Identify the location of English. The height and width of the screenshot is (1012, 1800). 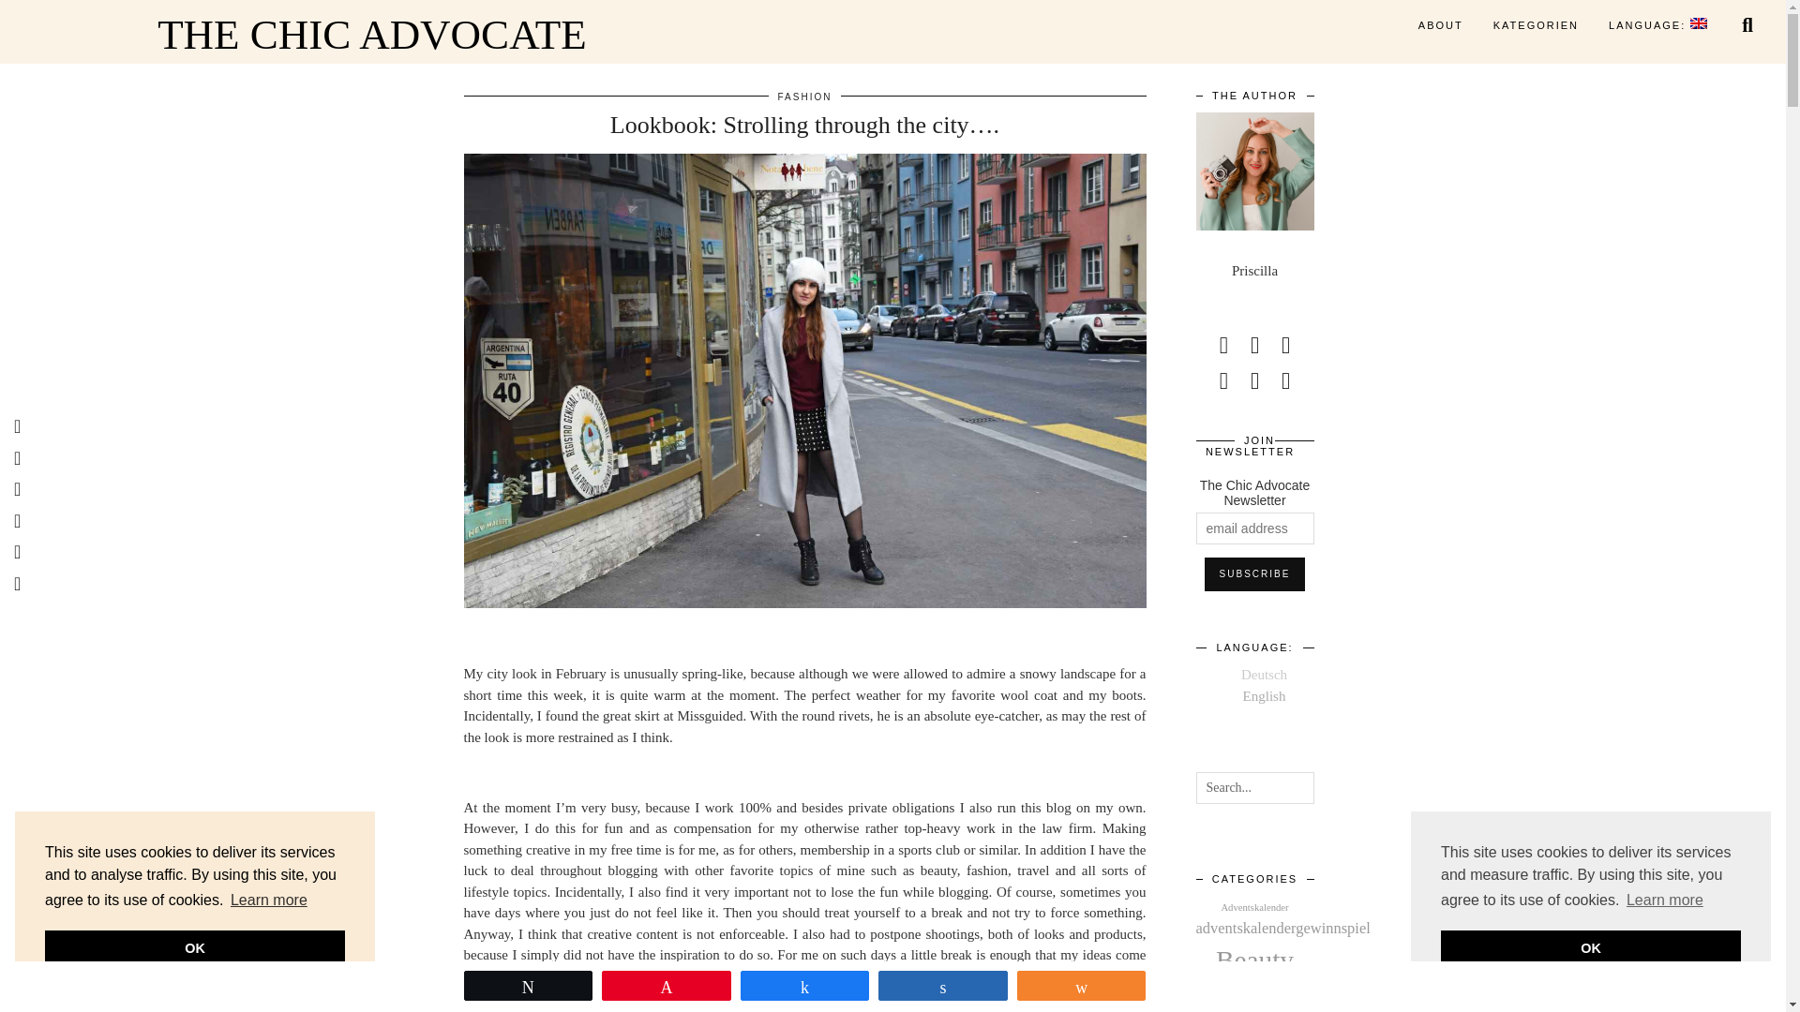
(1657, 24).